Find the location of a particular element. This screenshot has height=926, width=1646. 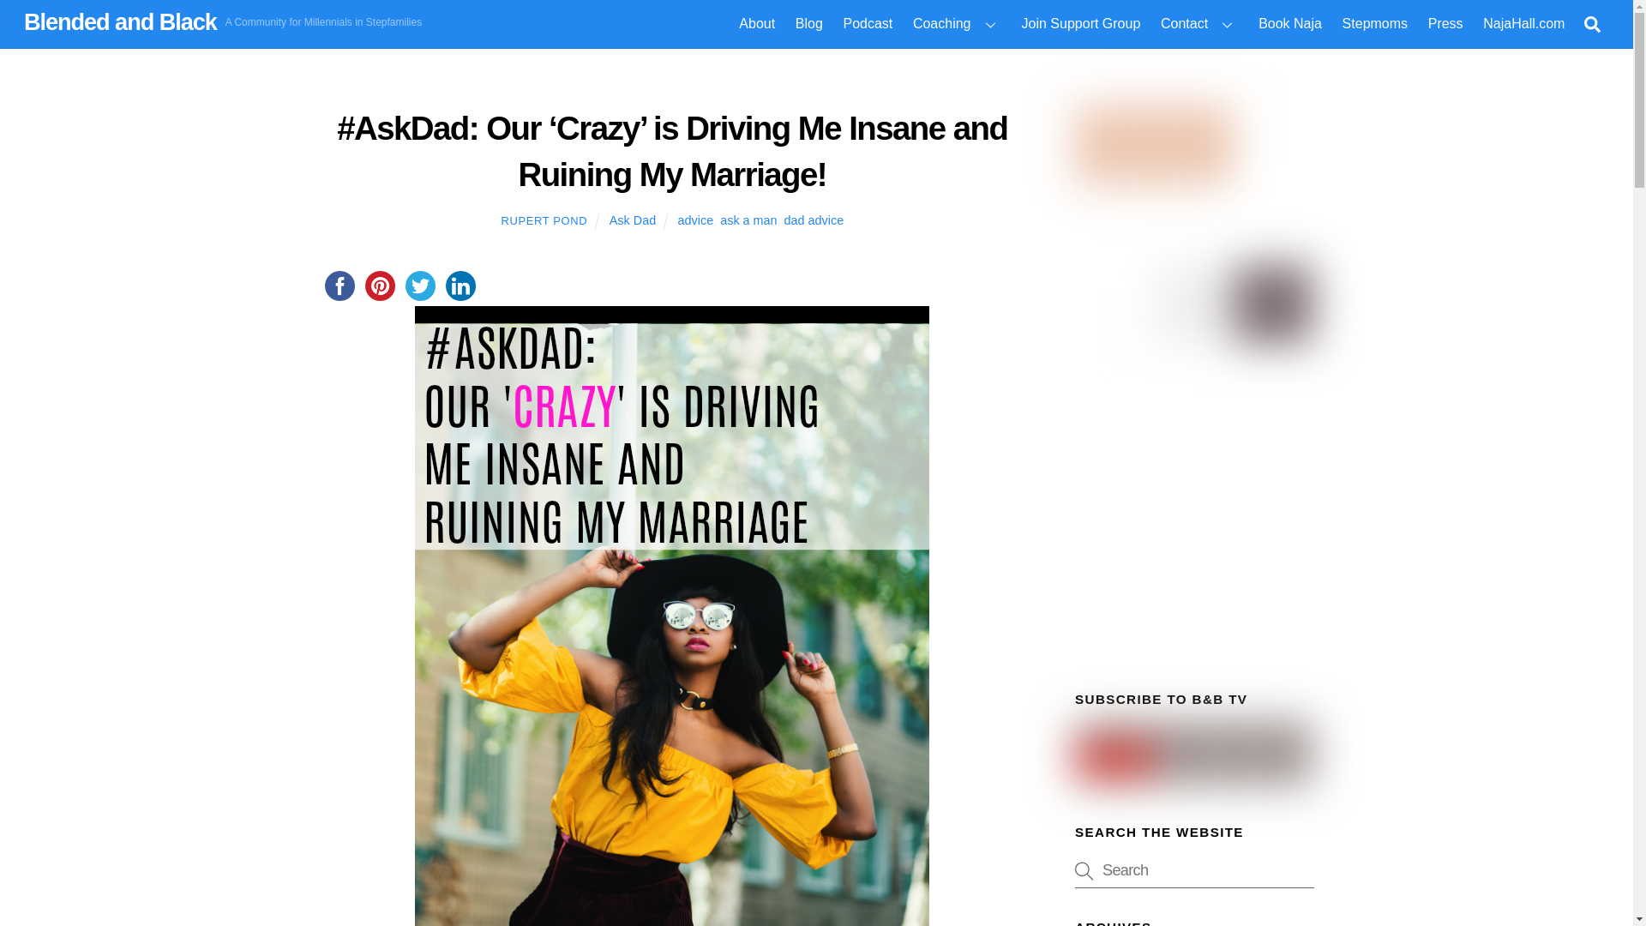

dad advice is located at coordinates (814, 219).